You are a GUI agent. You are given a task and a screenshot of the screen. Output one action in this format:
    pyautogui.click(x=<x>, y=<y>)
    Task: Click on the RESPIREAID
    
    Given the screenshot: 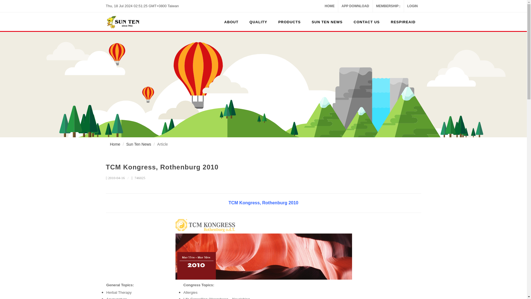 What is the action you would take?
    pyautogui.click(x=403, y=22)
    